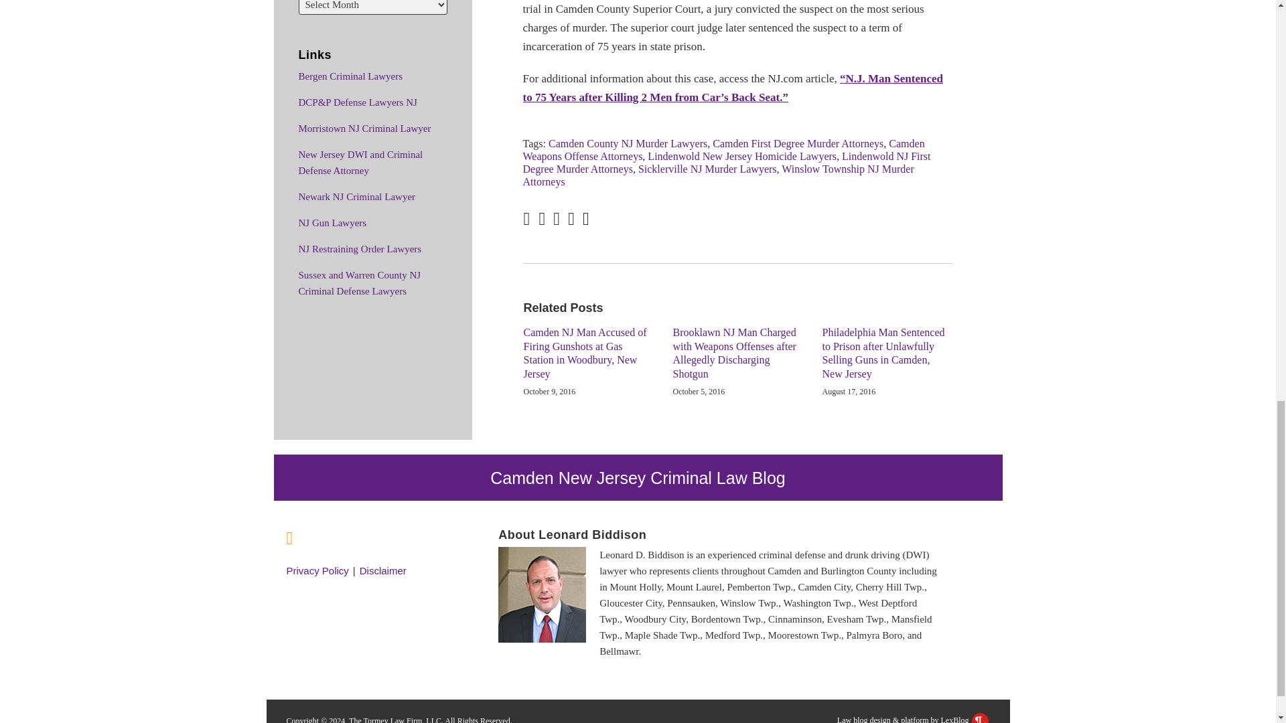 The image size is (1286, 723). Describe the element at coordinates (798, 143) in the screenshot. I see `Camden First Degree Murder Attorneys` at that location.